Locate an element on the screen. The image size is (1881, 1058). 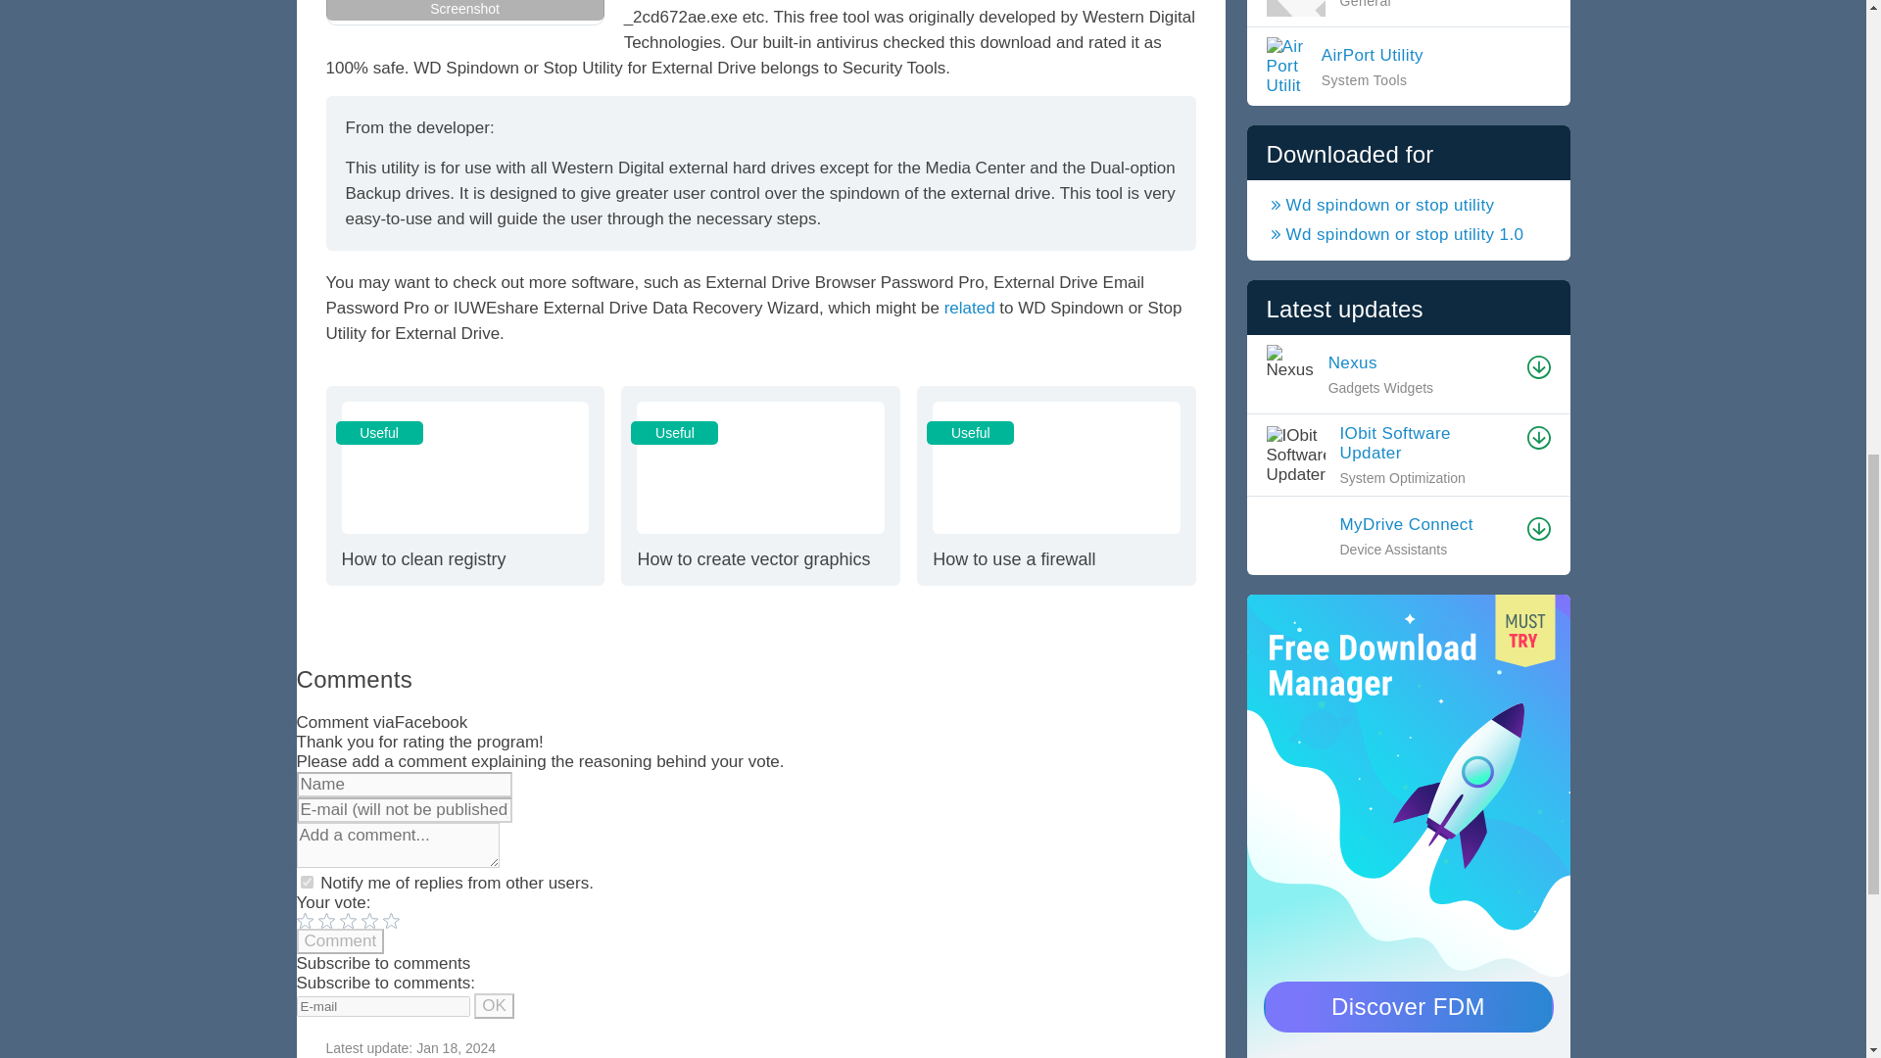
Comment is located at coordinates (759, 486).